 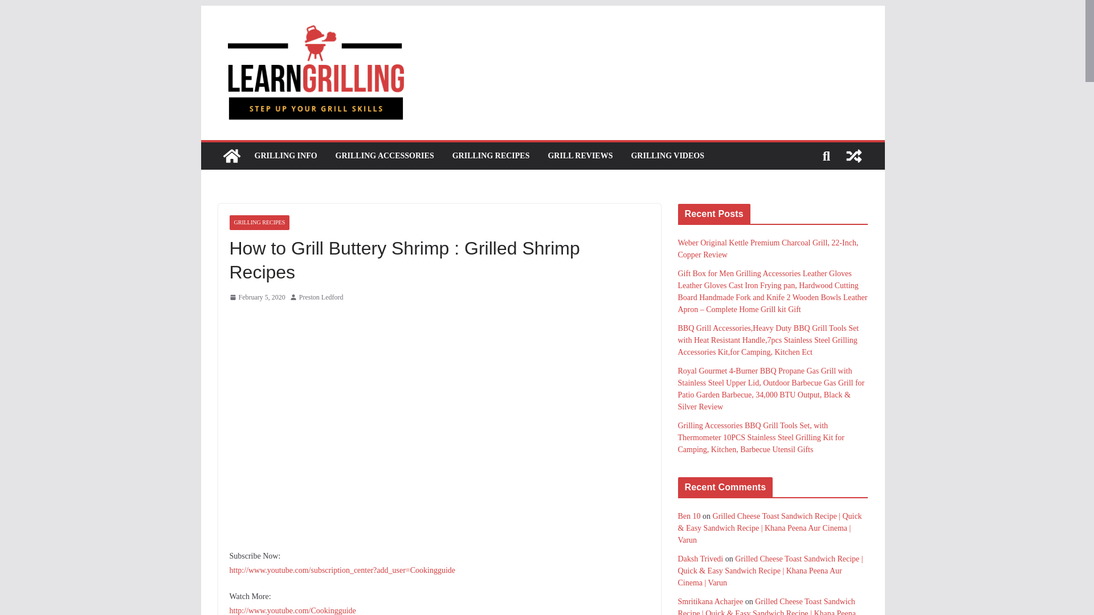 What do you see at coordinates (580, 156) in the screenshot?
I see `GRILL REVIEWS` at bounding box center [580, 156].